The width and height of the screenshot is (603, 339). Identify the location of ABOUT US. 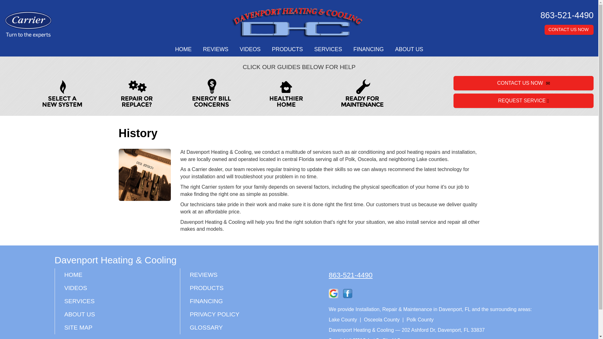
(409, 50).